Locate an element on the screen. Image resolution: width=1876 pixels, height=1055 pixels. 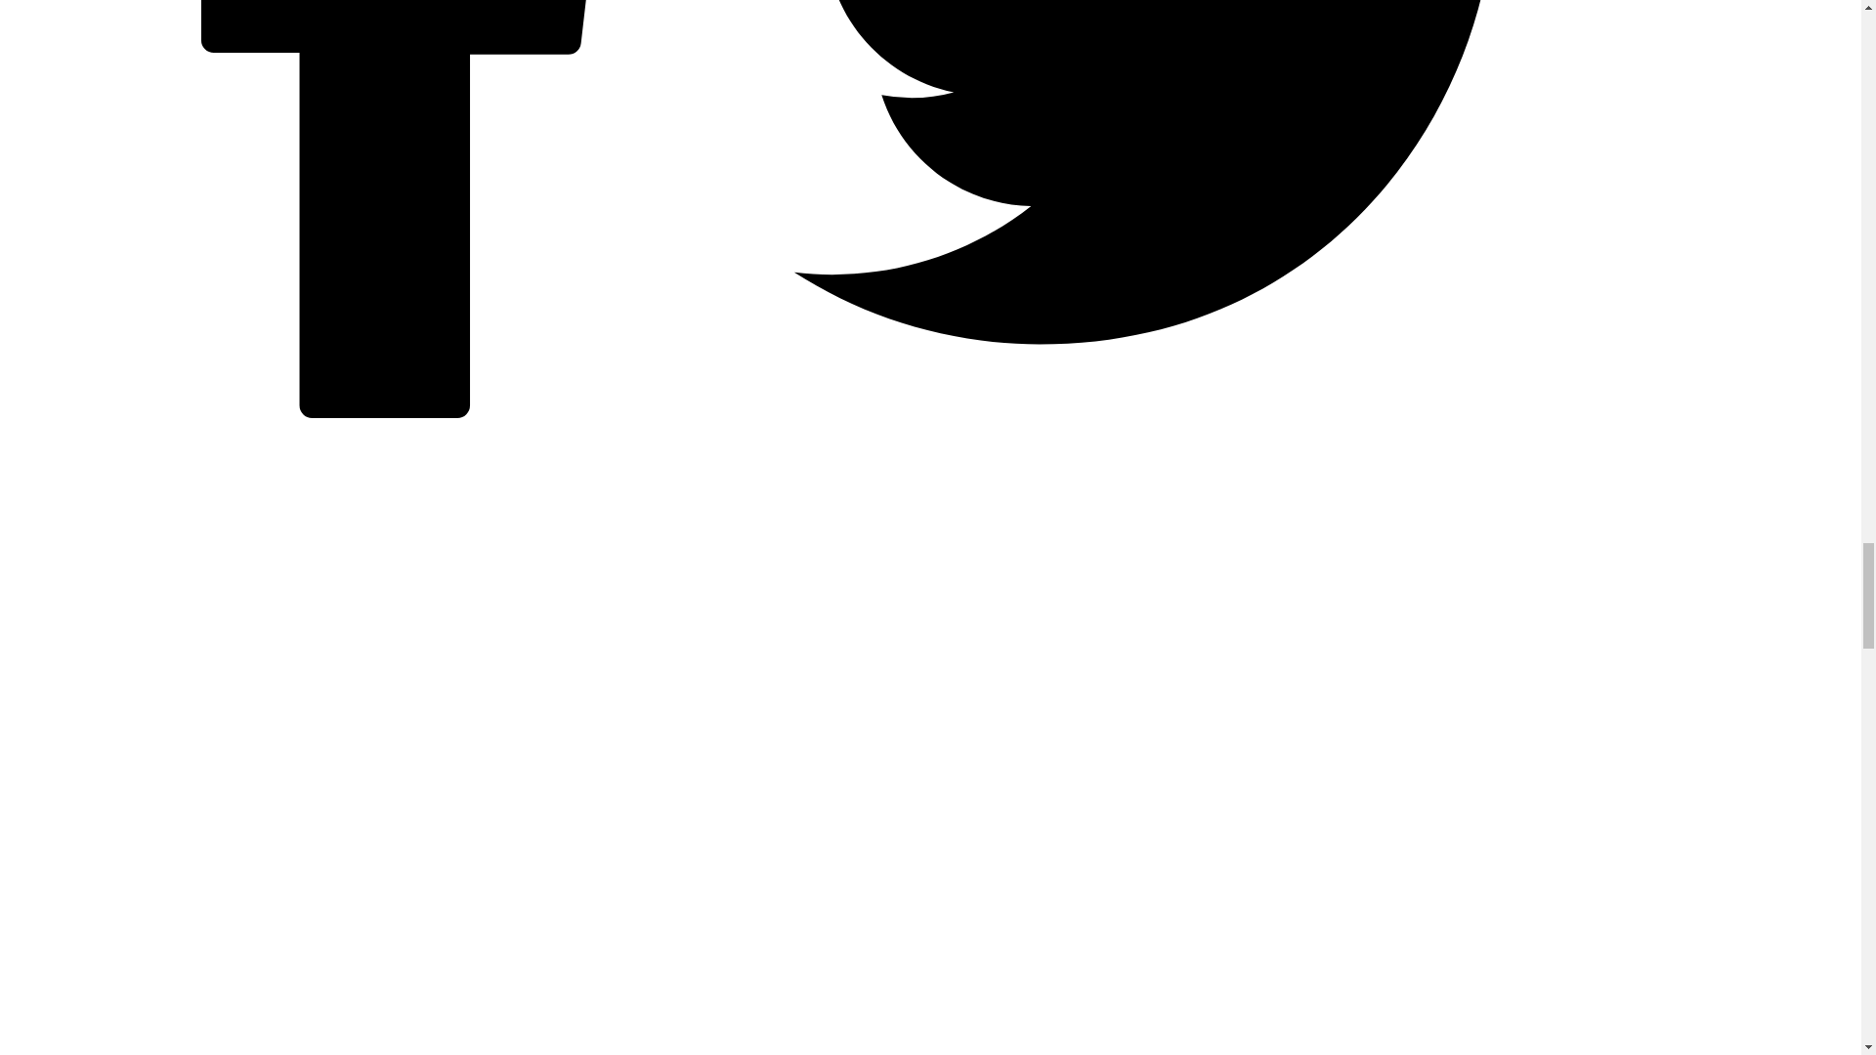
Tweet This Post is located at coordinates (1184, 412).